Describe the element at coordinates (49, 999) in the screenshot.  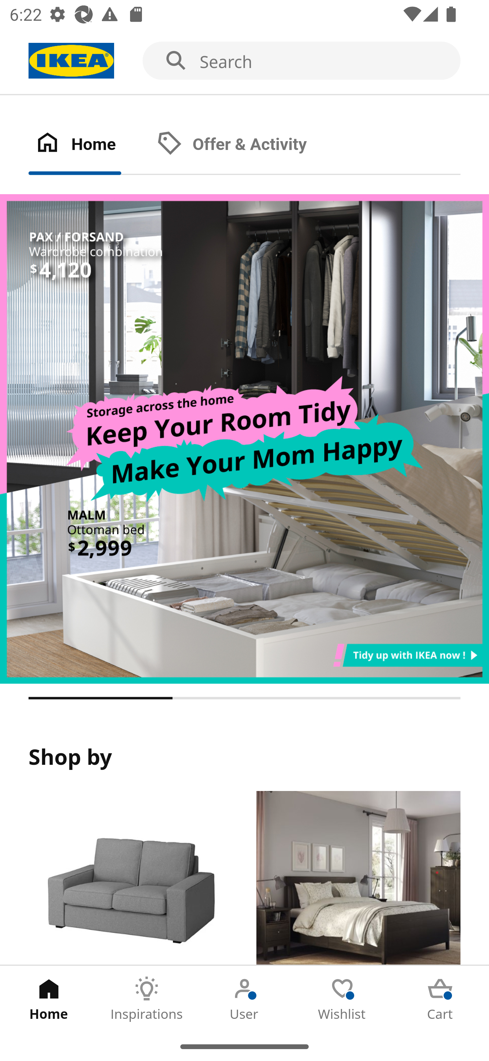
I see `Home
Tab 1 of 5` at that location.